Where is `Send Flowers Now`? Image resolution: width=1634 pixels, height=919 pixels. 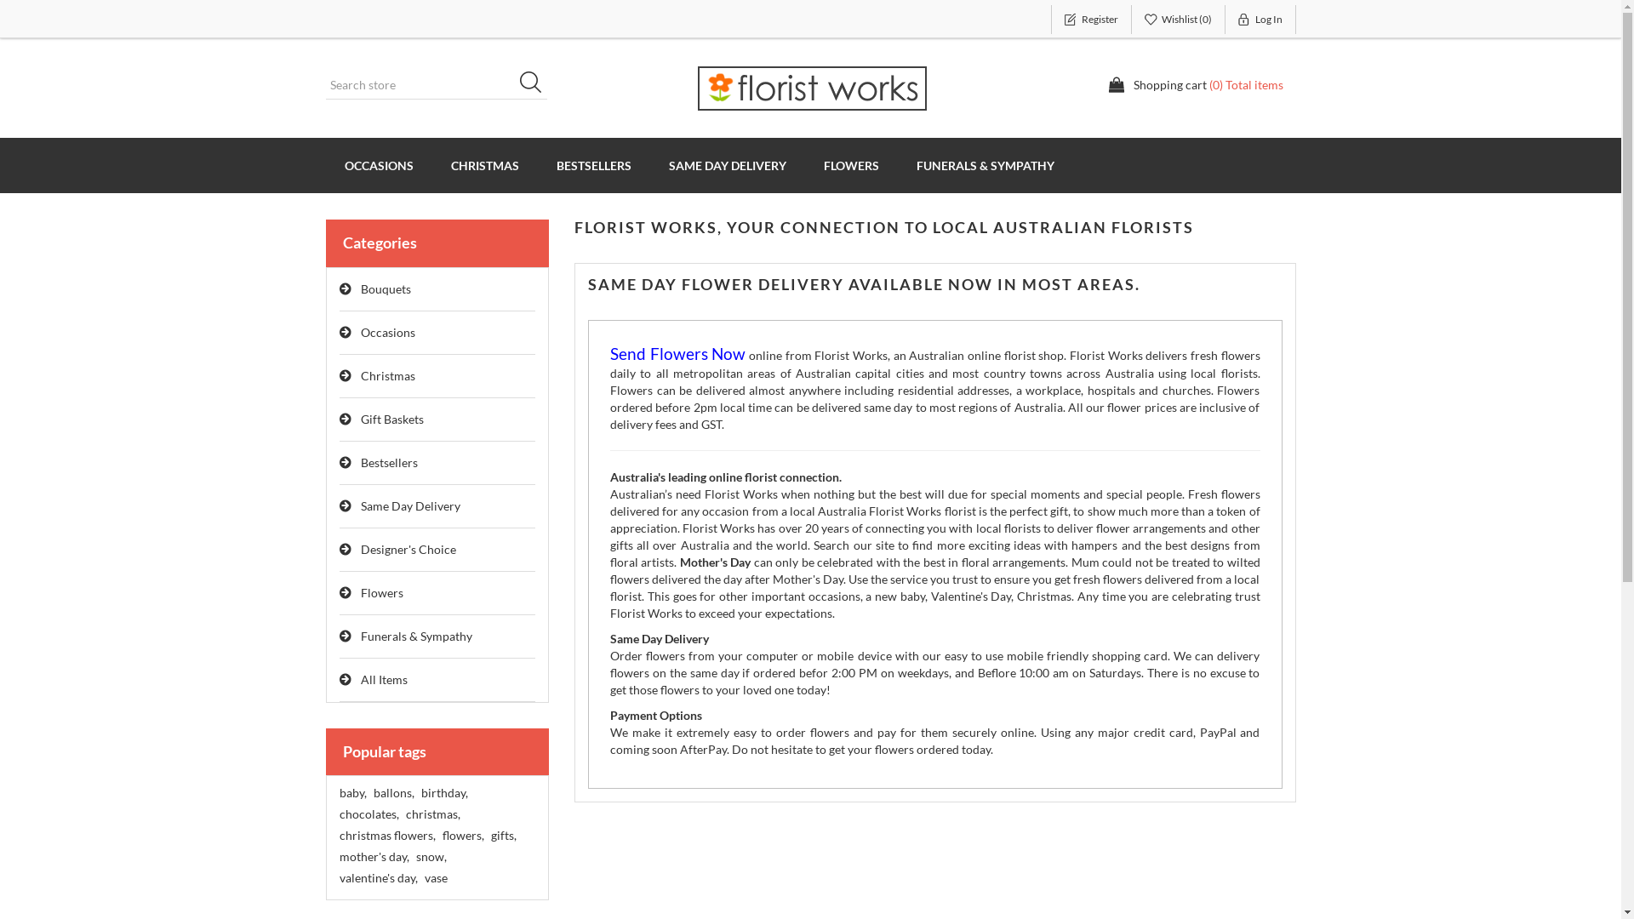 Send Flowers Now is located at coordinates (677, 356).